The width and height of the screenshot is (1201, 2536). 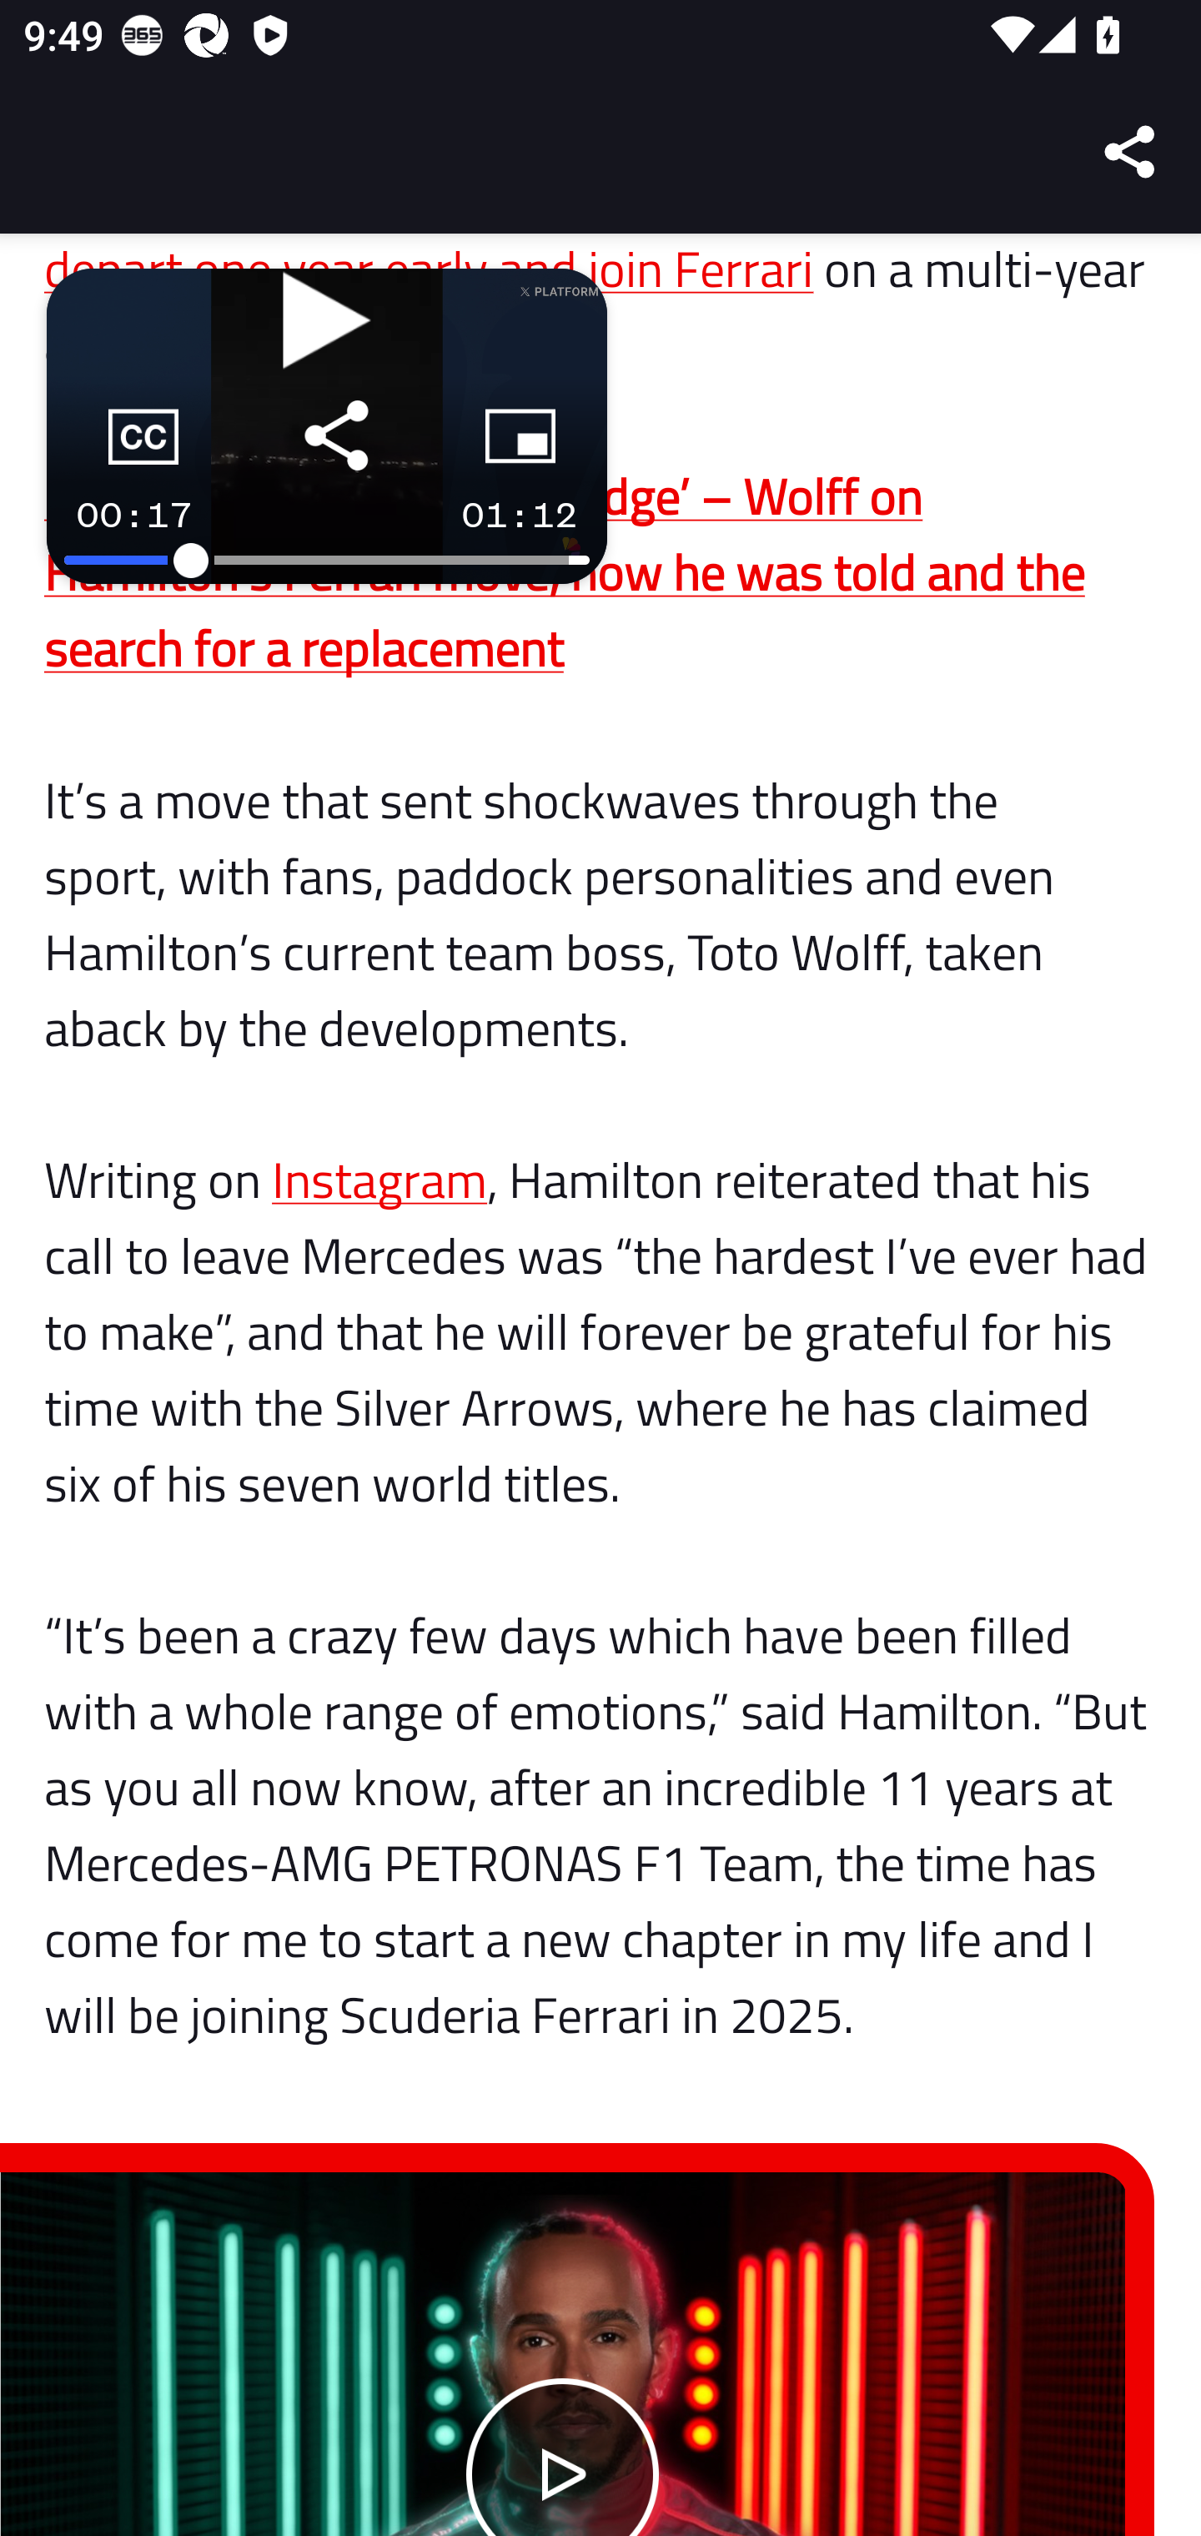 I want to click on Lewis Hamilton signs for Ferrari in 2025 - Image, so click(x=564, y=2354).